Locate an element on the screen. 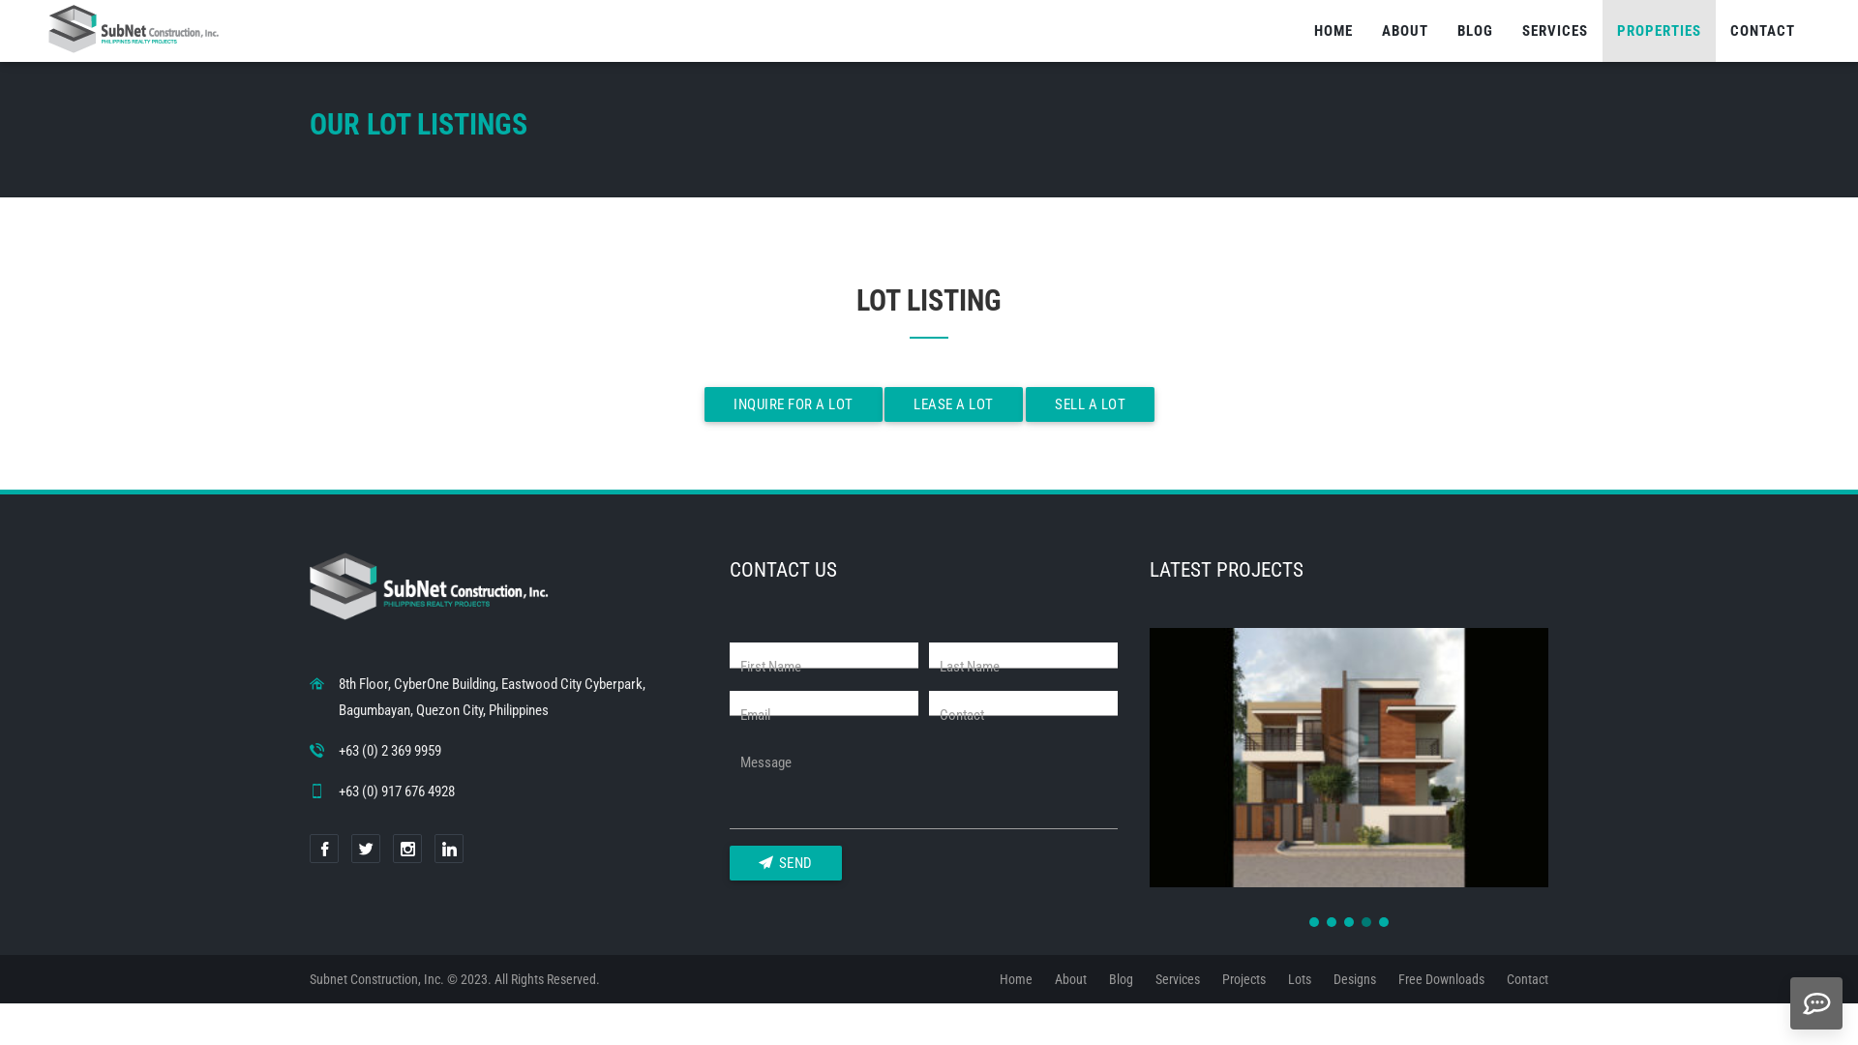 The height and width of the screenshot is (1045, 1858). PROPERTIES is located at coordinates (1659, 31).